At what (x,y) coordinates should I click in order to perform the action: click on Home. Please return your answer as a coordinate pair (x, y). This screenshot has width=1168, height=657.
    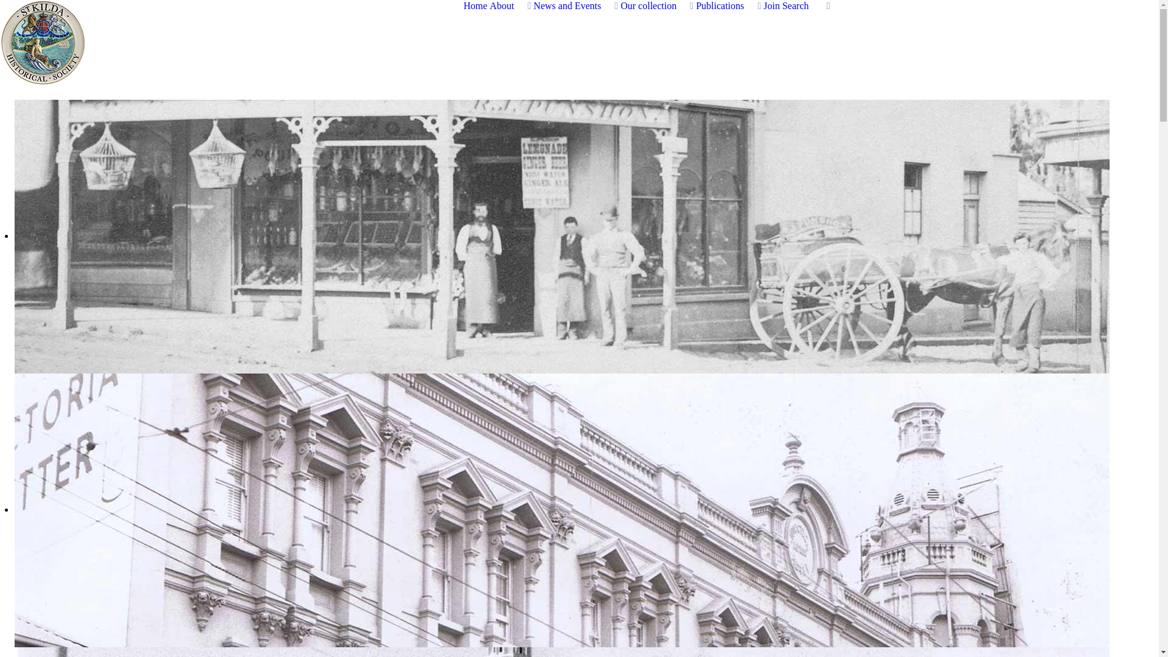
    Looking at the image, I should click on (476, 6).